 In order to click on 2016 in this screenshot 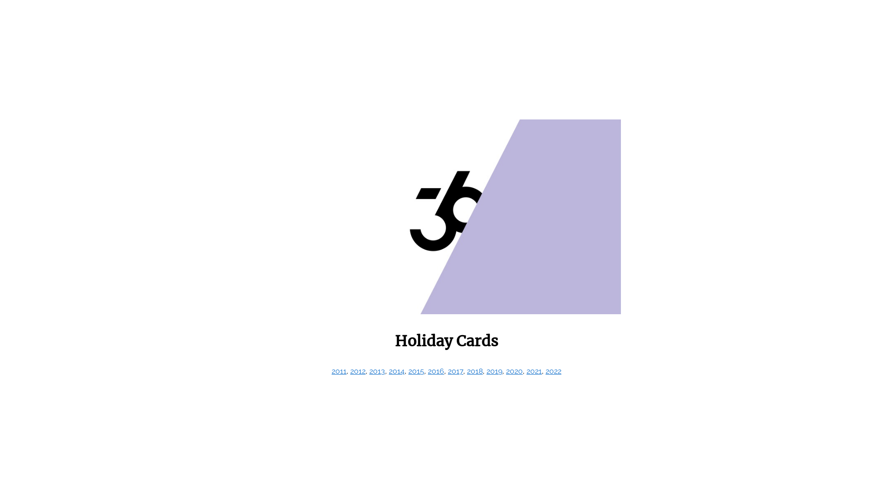, I will do `click(436, 371)`.